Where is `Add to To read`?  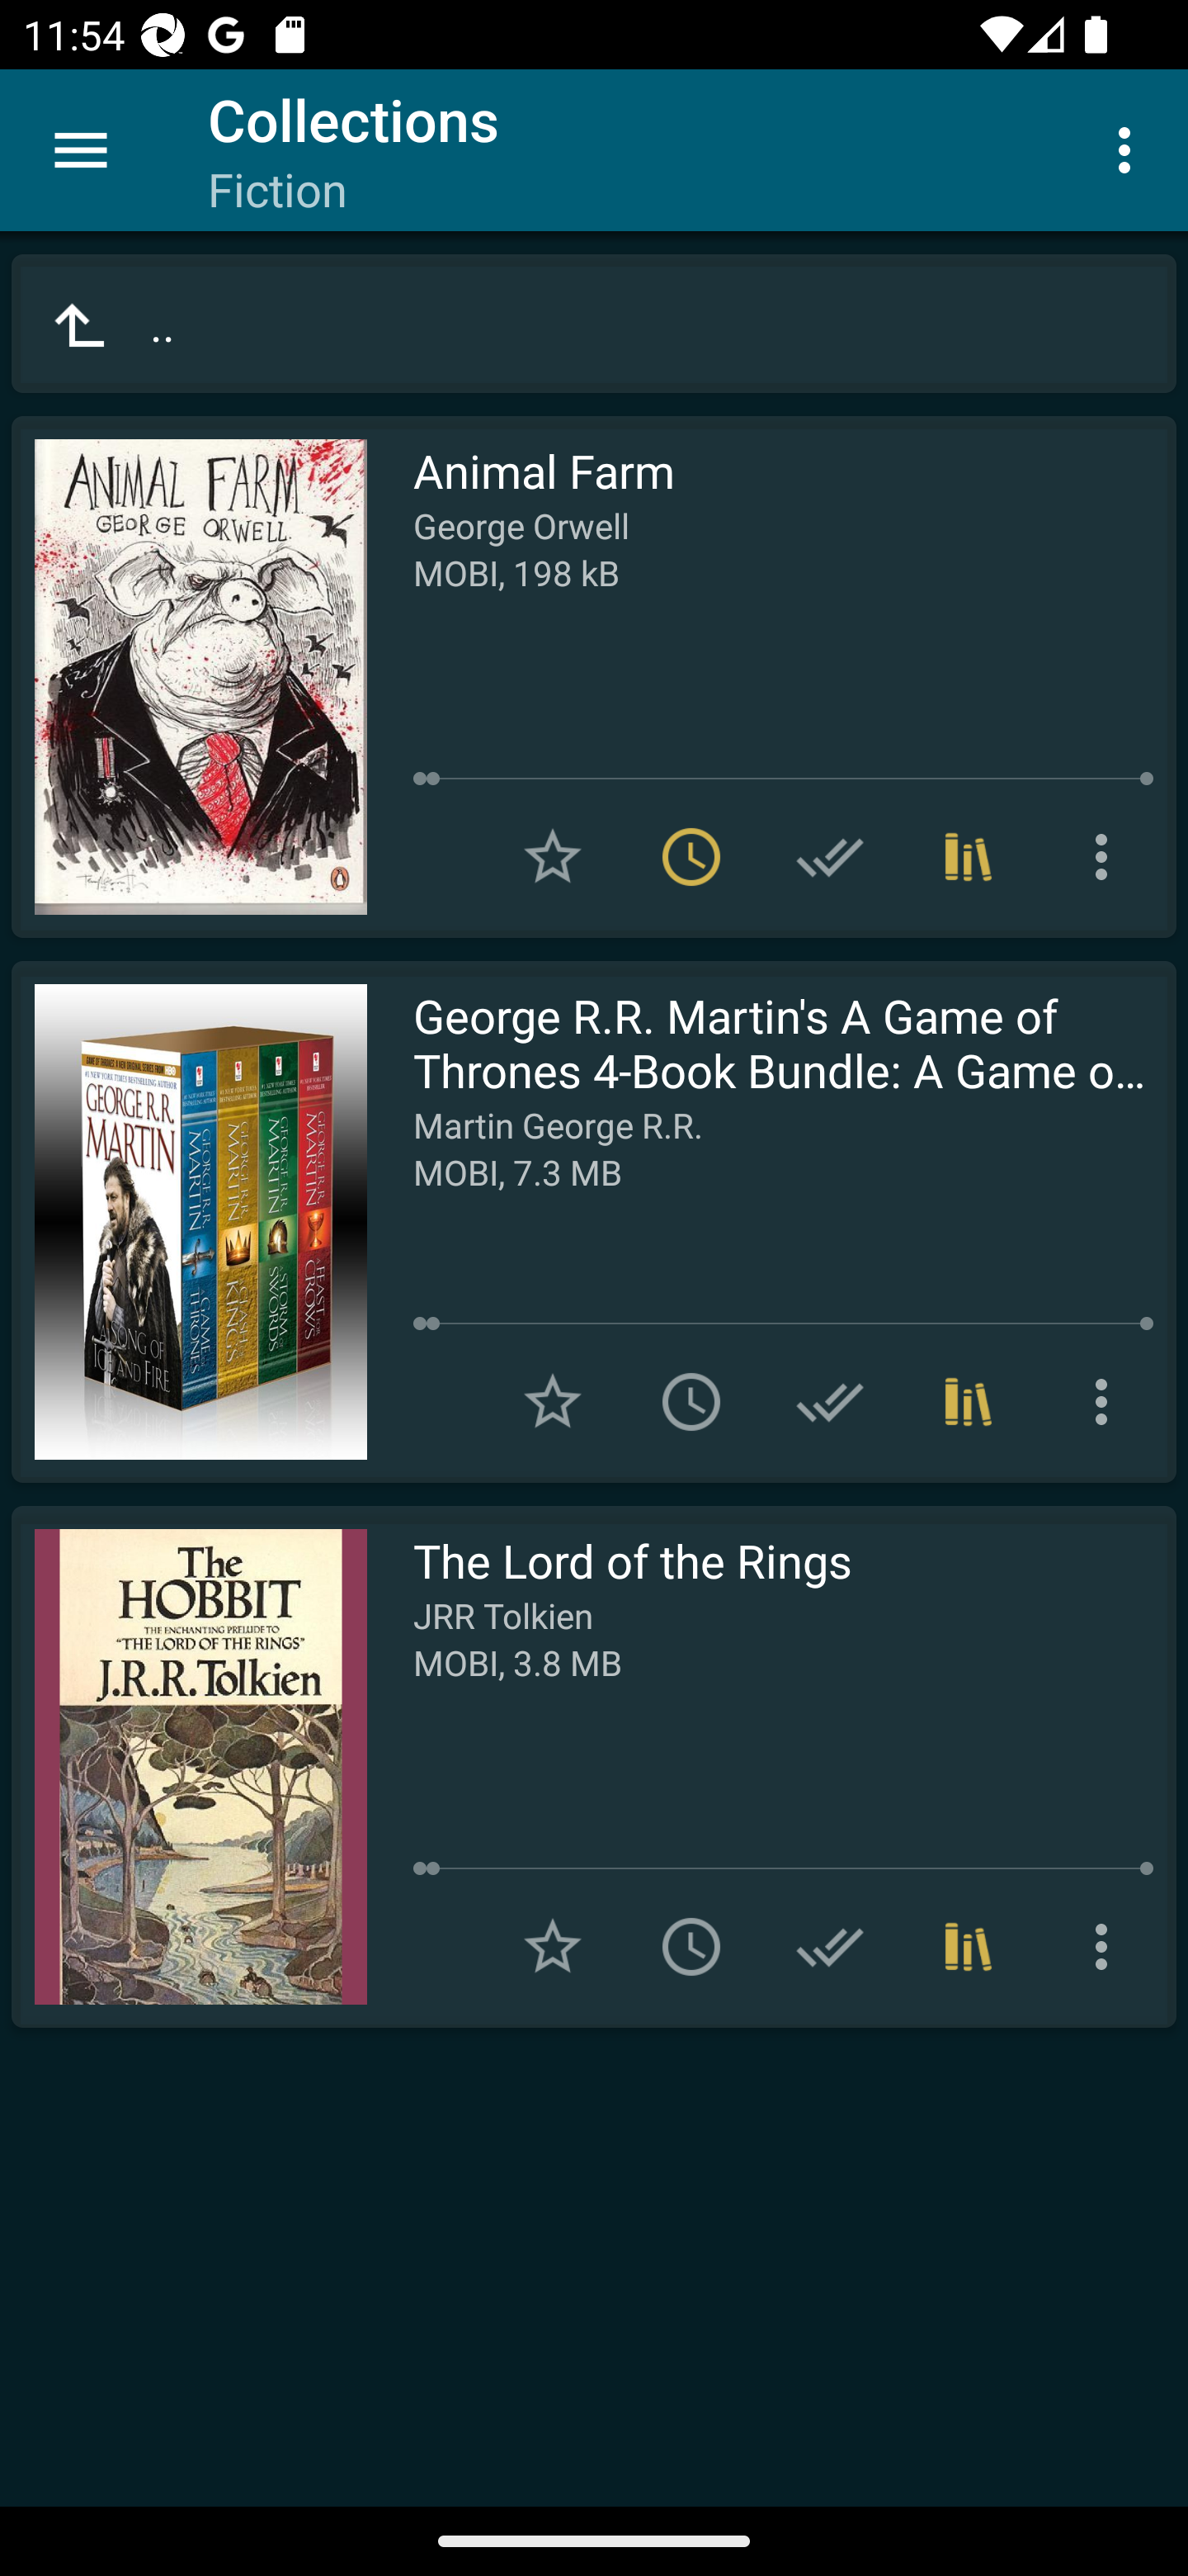 Add to To read is located at coordinates (691, 1947).